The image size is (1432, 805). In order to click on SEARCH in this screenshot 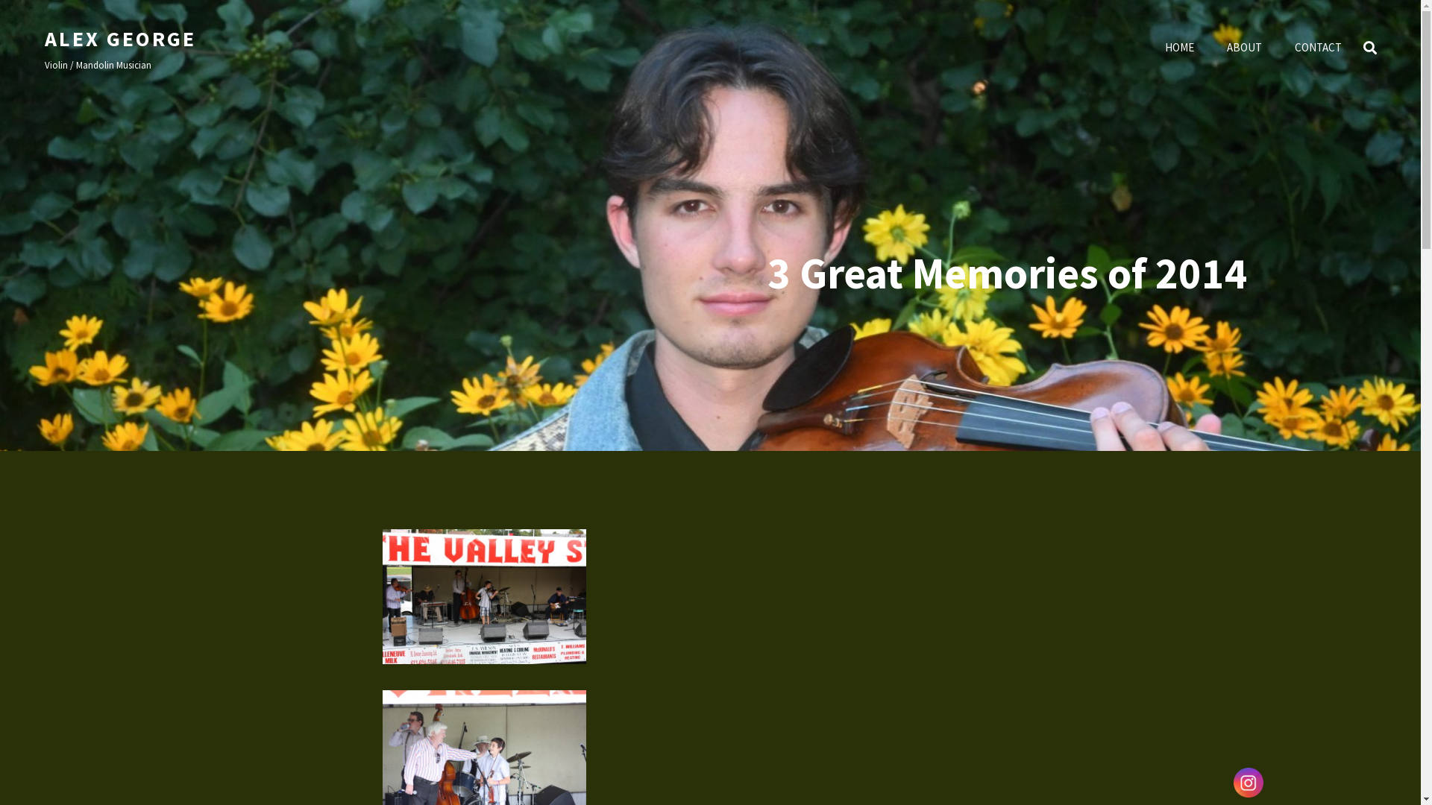, I will do `click(1370, 48)`.